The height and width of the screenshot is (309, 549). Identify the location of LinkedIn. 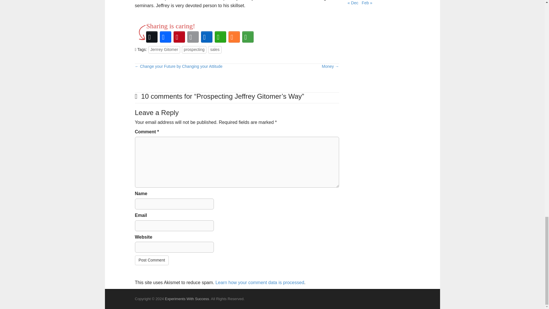
(206, 37).